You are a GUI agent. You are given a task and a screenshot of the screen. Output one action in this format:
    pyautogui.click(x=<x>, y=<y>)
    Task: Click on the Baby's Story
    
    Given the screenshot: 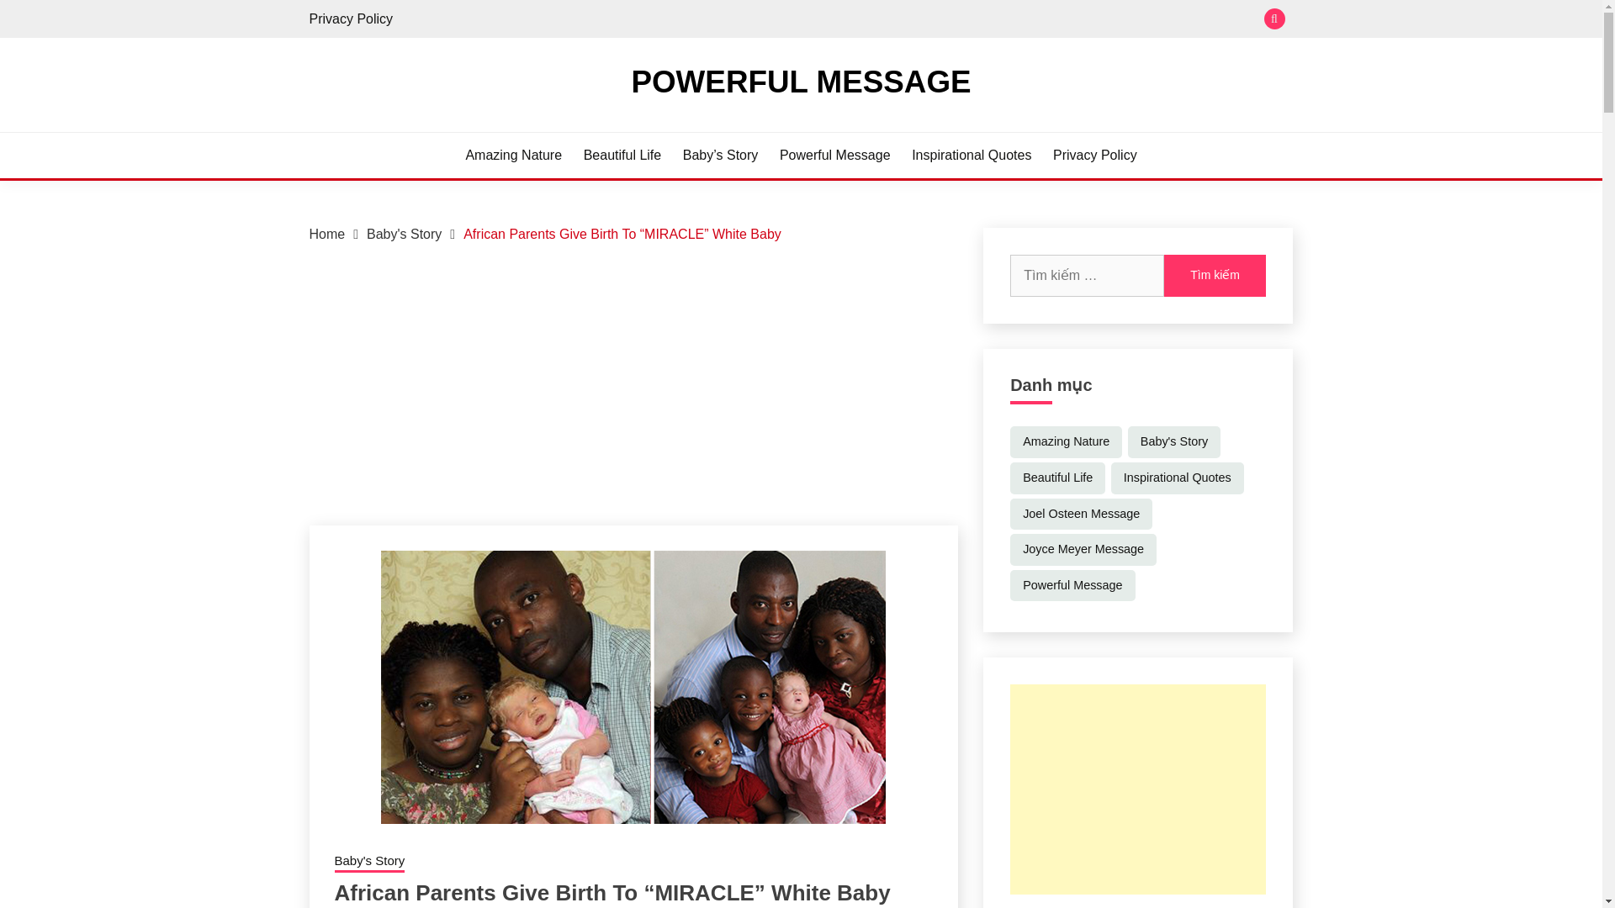 What is the action you would take?
    pyautogui.click(x=404, y=234)
    